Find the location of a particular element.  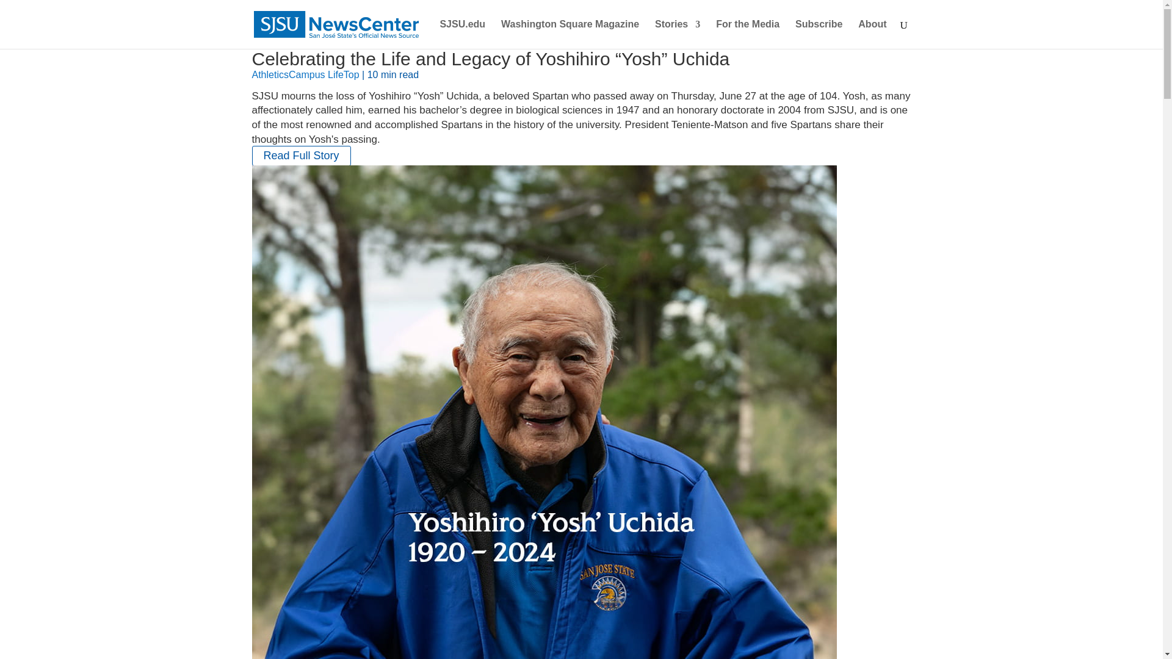

Campus Life is located at coordinates (316, 74).